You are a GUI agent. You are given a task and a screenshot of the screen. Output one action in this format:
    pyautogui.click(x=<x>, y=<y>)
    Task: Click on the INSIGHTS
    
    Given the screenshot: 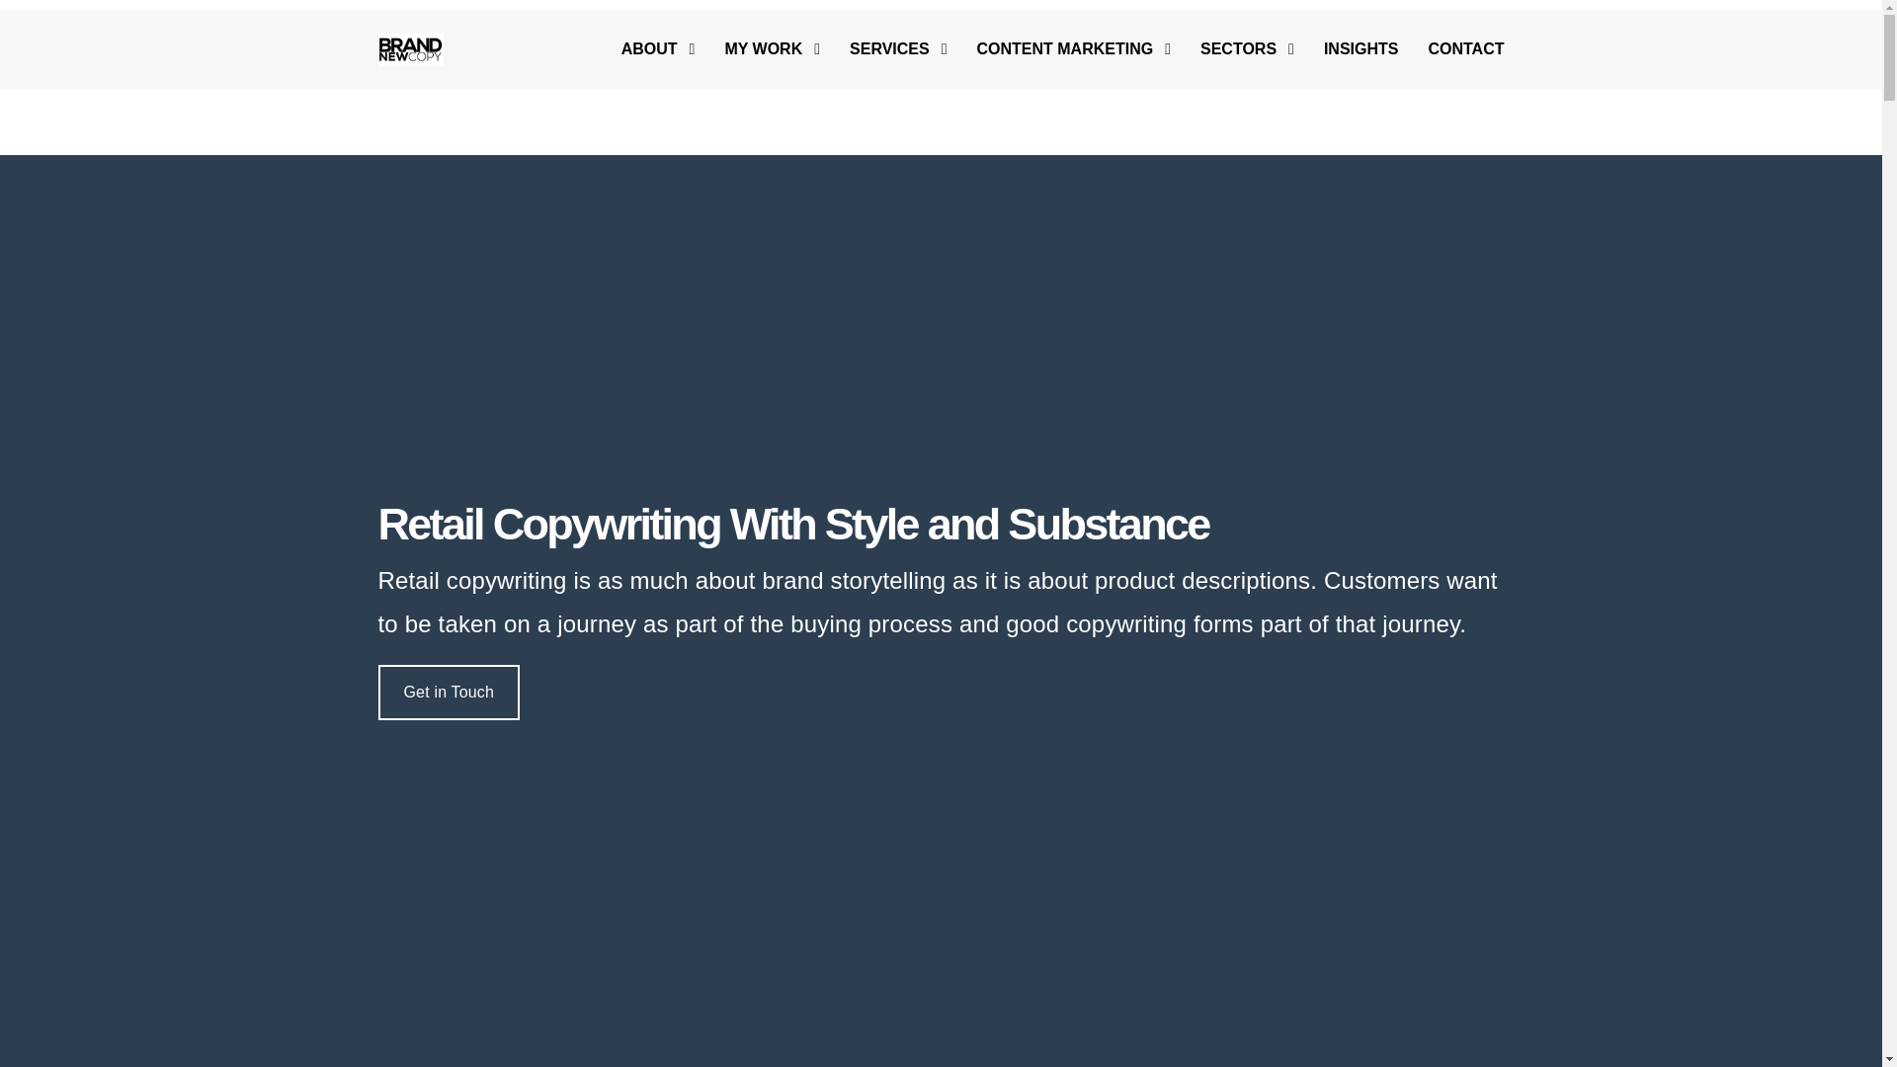 What is the action you would take?
    pyautogui.click(x=1361, y=47)
    